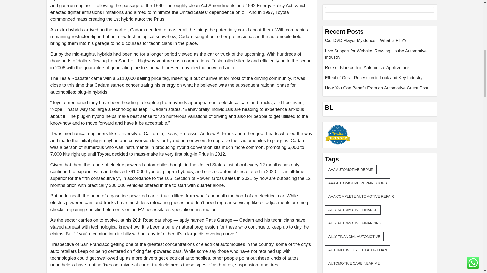 Image resolution: width=487 pixels, height=273 pixels. What do you see at coordinates (187, 178) in the screenshot?
I see `U.S. Section of Power` at bounding box center [187, 178].